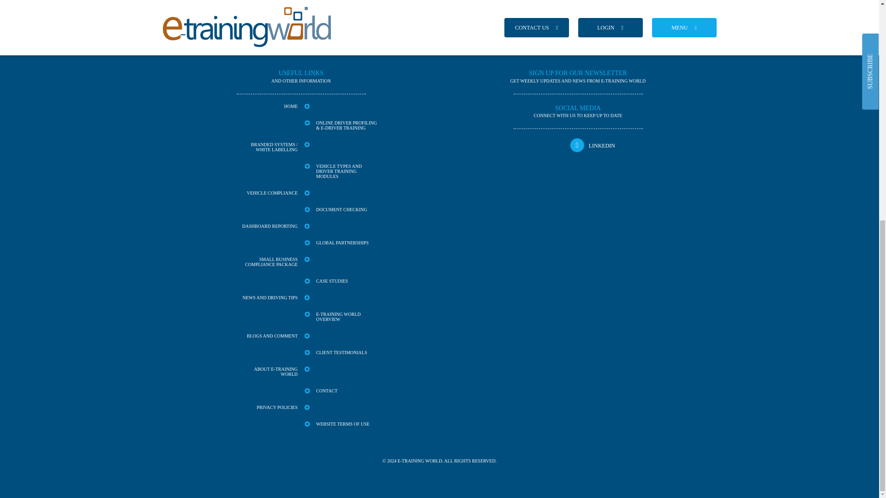 This screenshot has width=886, height=498. What do you see at coordinates (347, 320) in the screenshot?
I see `E-TRAINING WORLD OVERVIEW` at bounding box center [347, 320].